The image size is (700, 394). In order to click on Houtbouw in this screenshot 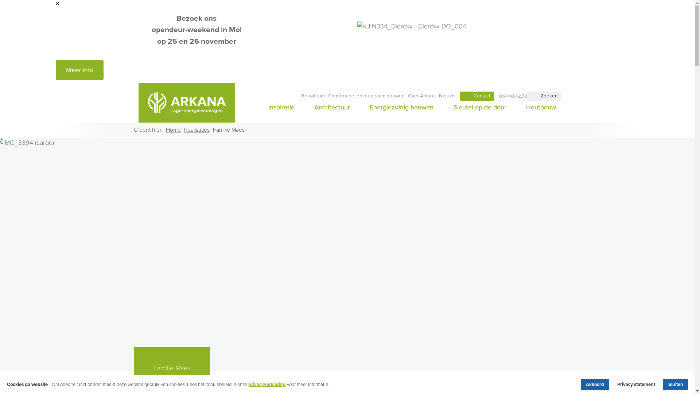, I will do `click(539, 107)`.